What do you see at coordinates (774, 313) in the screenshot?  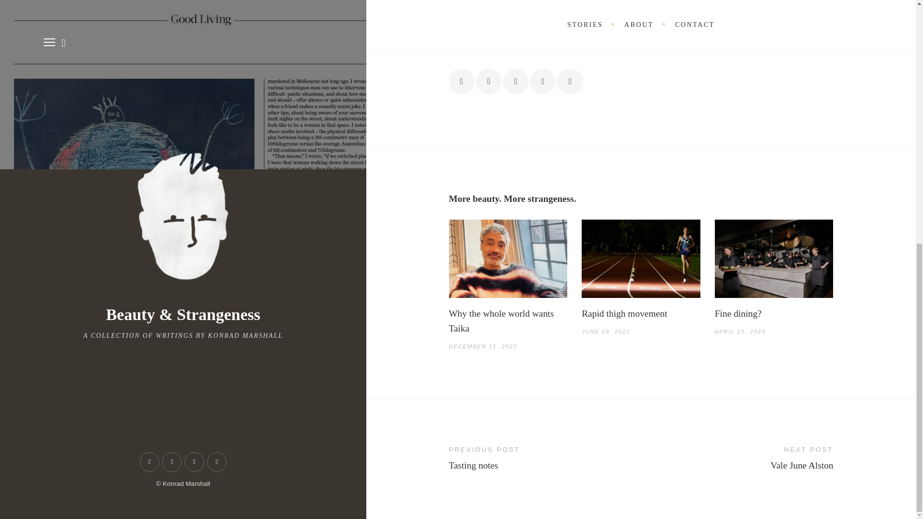 I see `Fine dining?` at bounding box center [774, 313].